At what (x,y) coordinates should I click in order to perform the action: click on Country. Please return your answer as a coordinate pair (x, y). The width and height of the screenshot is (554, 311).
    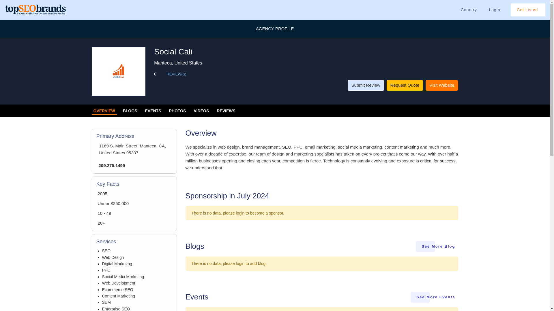
    Looking at the image, I should click on (469, 10).